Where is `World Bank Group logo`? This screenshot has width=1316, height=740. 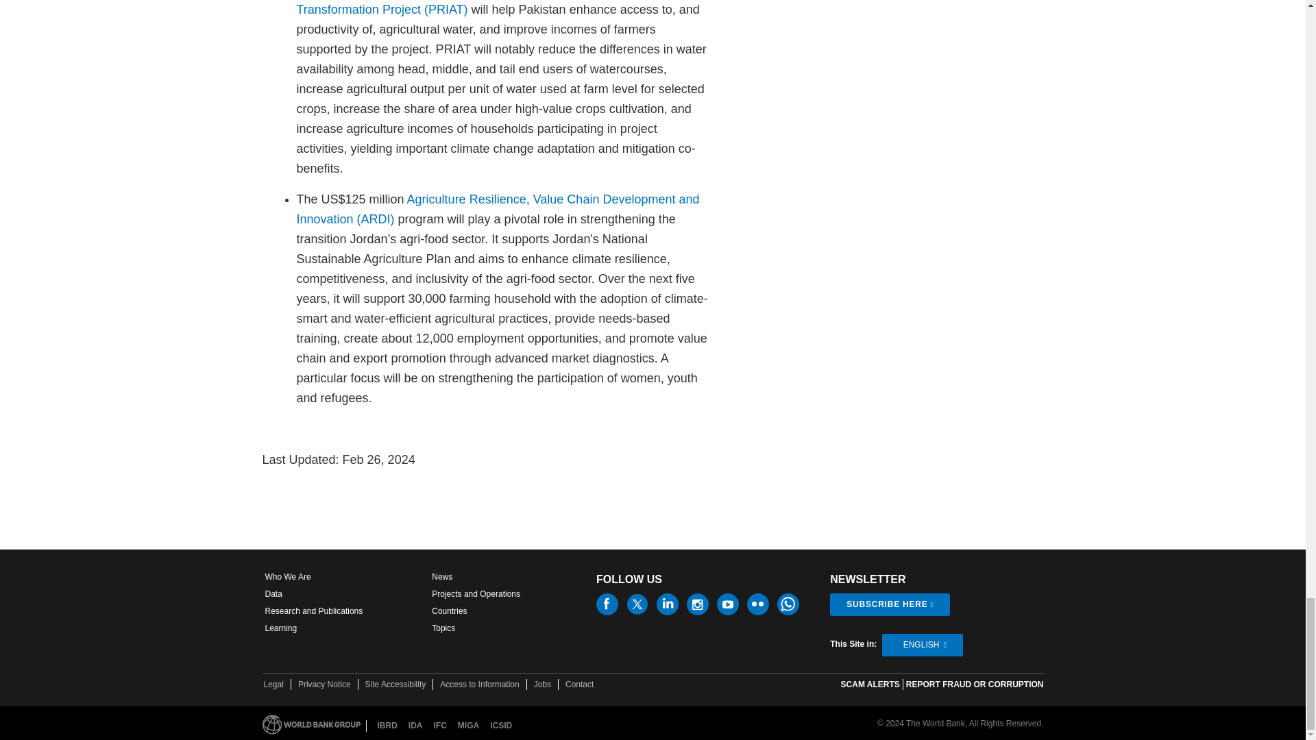
World Bank Group logo is located at coordinates (310, 725).